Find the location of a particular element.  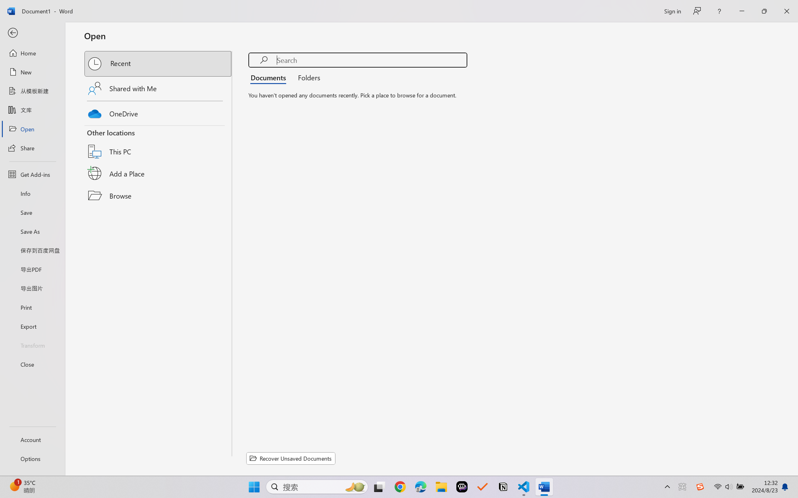

This PC is located at coordinates (158, 143).